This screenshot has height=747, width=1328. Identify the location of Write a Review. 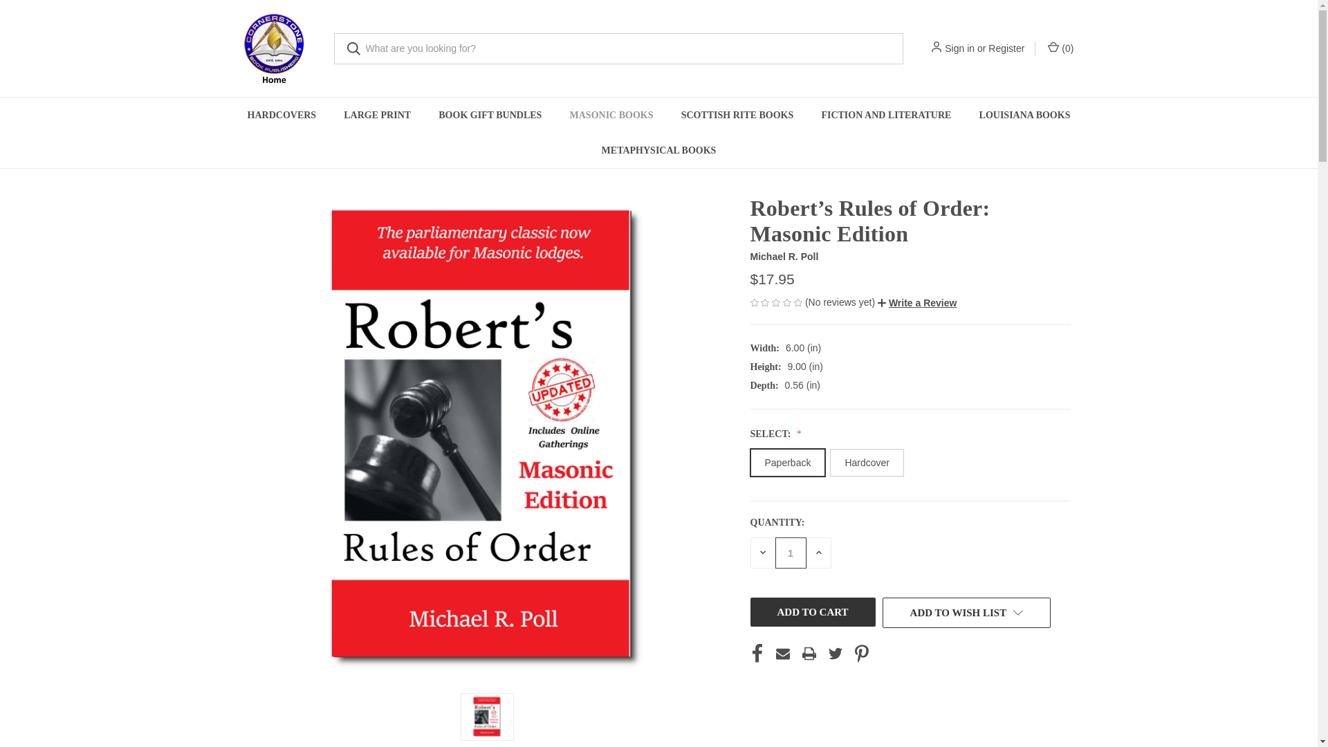
(917, 303).